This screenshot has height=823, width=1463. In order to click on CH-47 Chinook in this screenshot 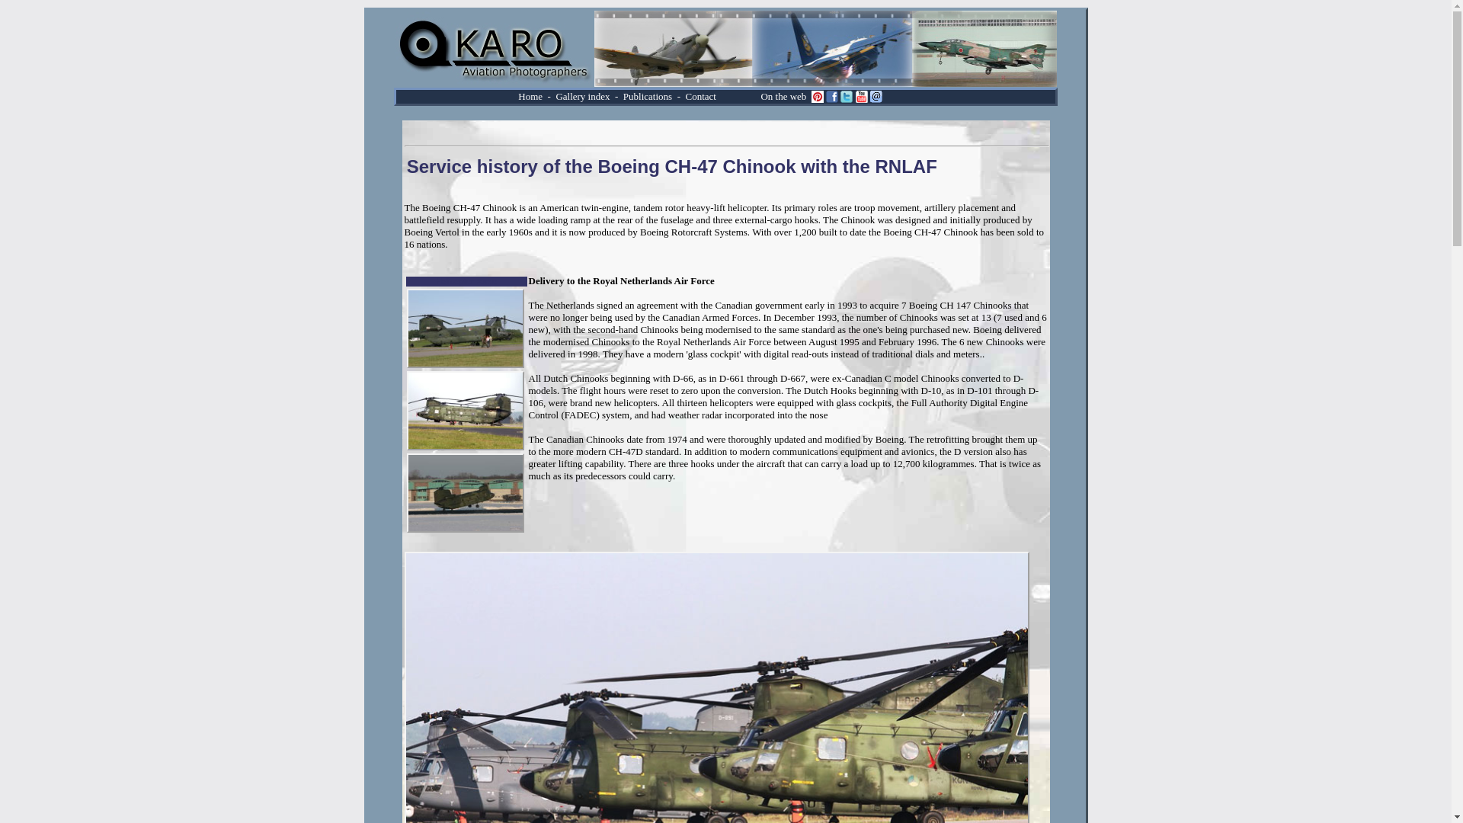, I will do `click(465, 328)`.